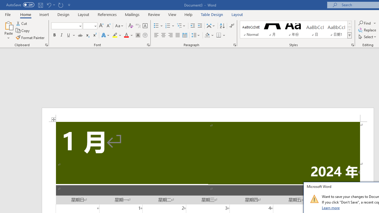 This screenshot has height=213, width=379. I want to click on Text Highlight Color, so click(117, 35).